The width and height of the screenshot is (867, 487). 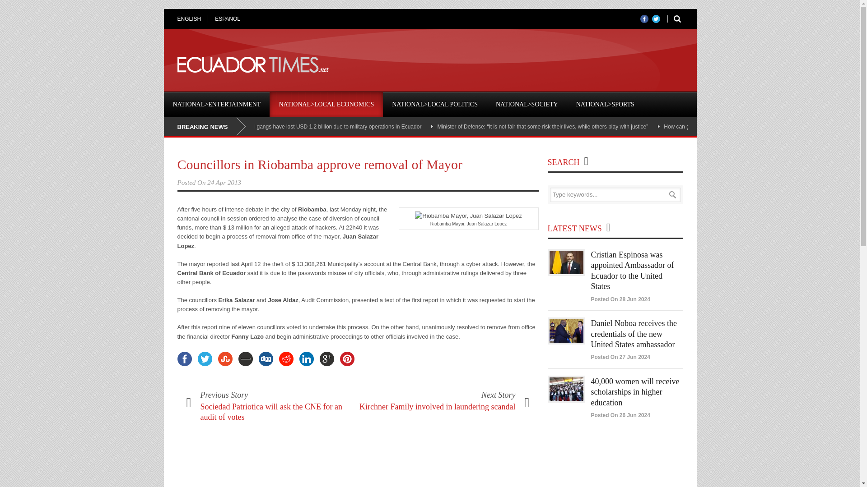 What do you see at coordinates (224, 182) in the screenshot?
I see `24 Apr 2013` at bounding box center [224, 182].